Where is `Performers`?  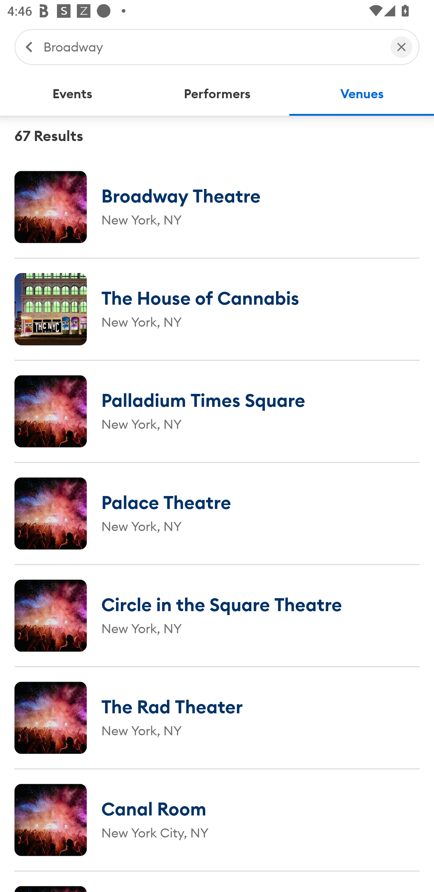
Performers is located at coordinates (217, 94).